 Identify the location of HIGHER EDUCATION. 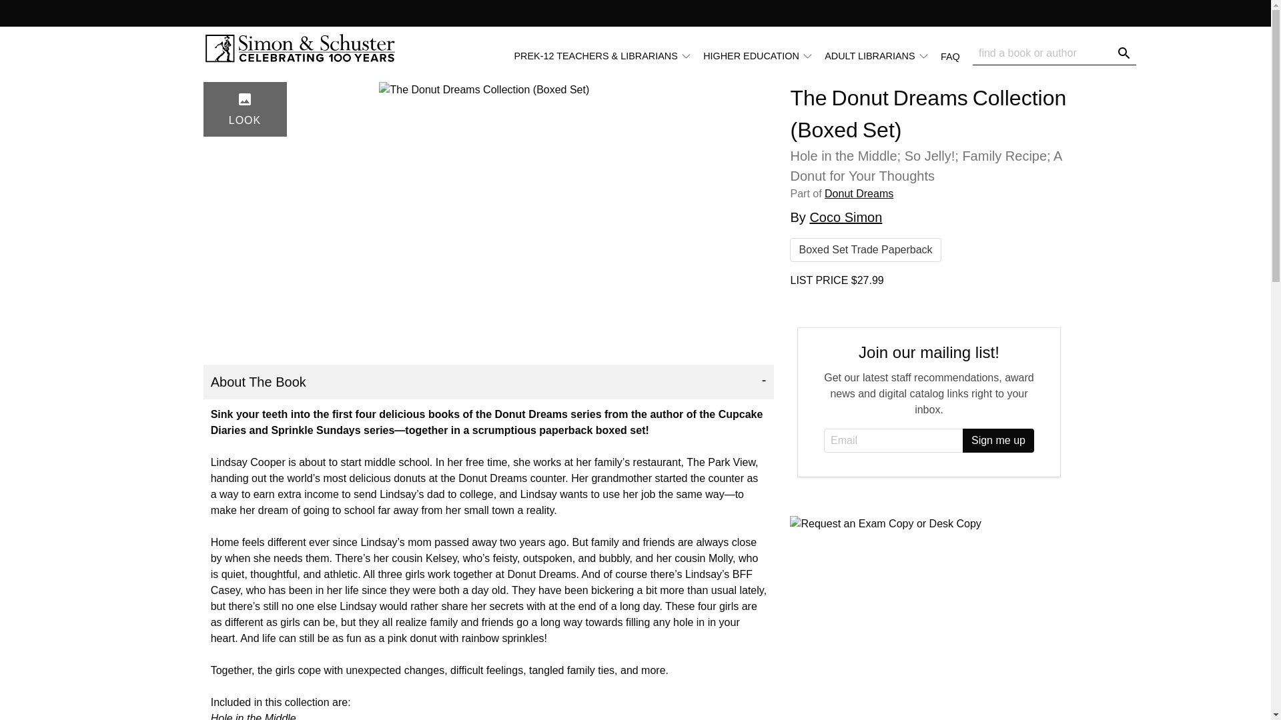
(764, 55).